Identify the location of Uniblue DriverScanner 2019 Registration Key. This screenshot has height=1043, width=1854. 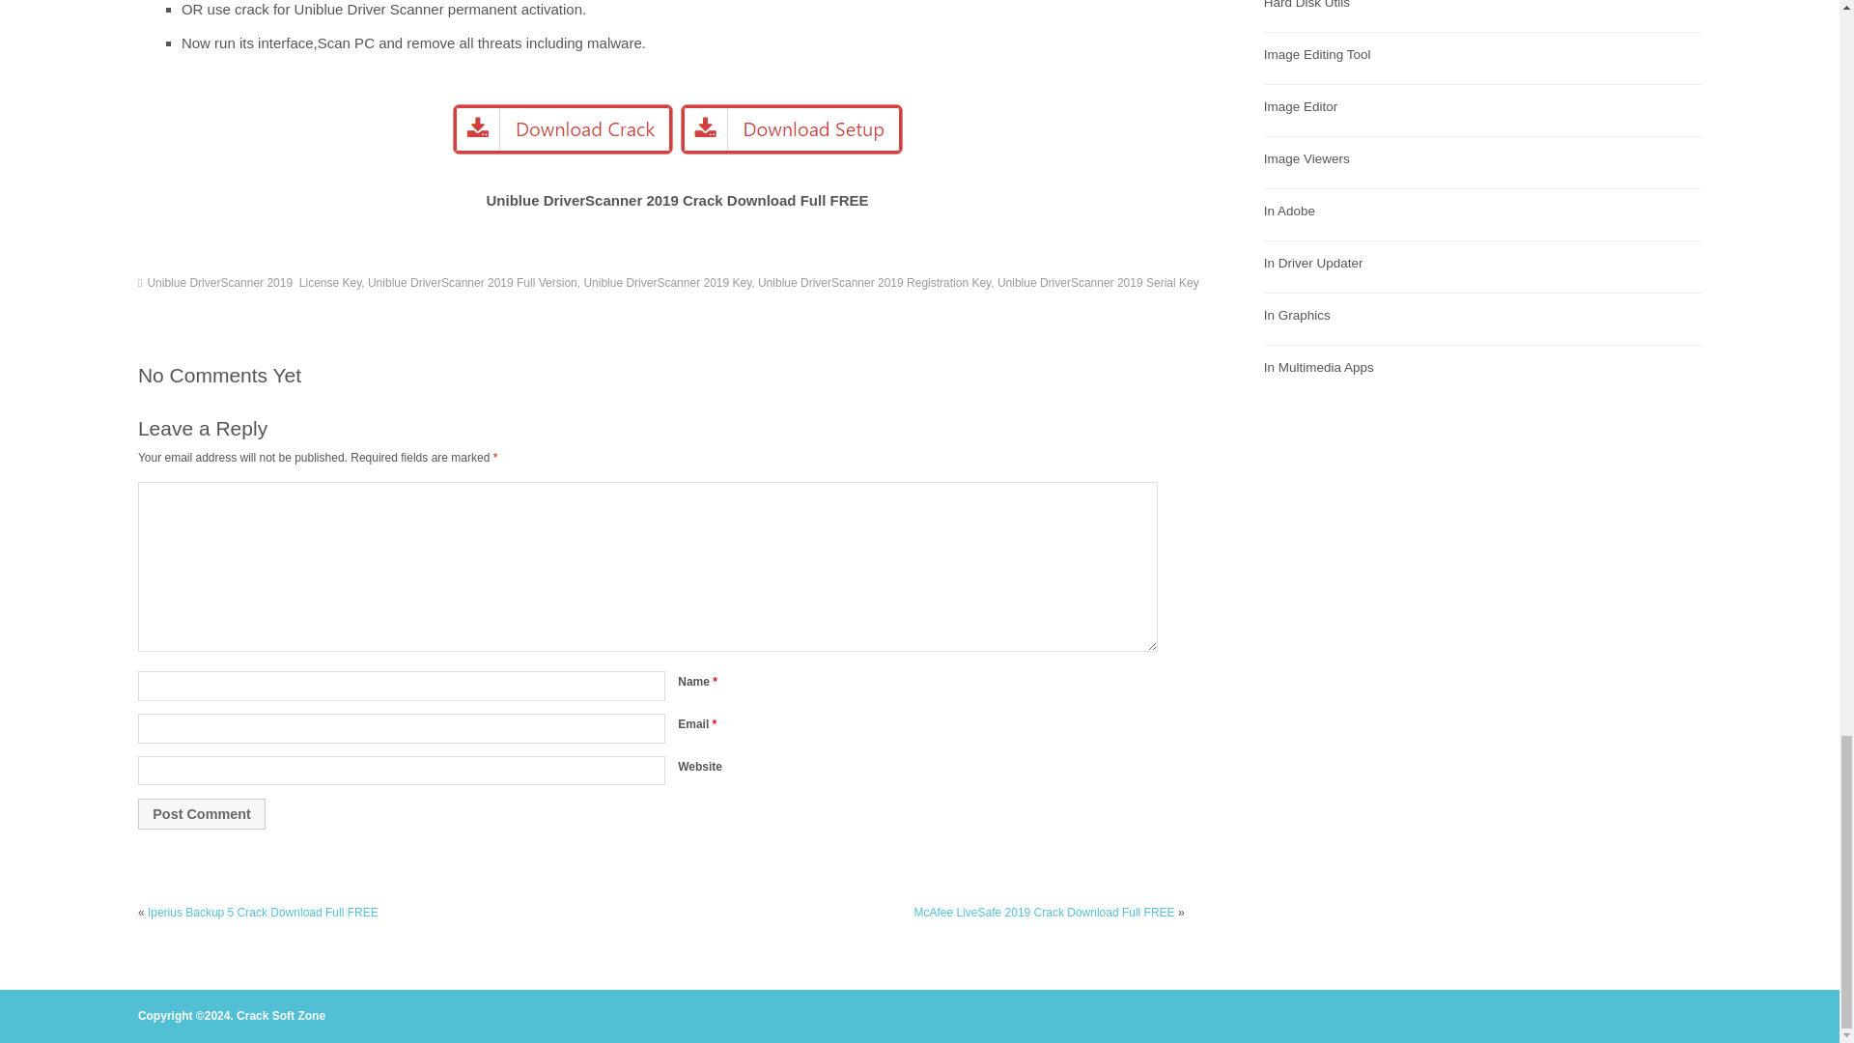
(874, 283).